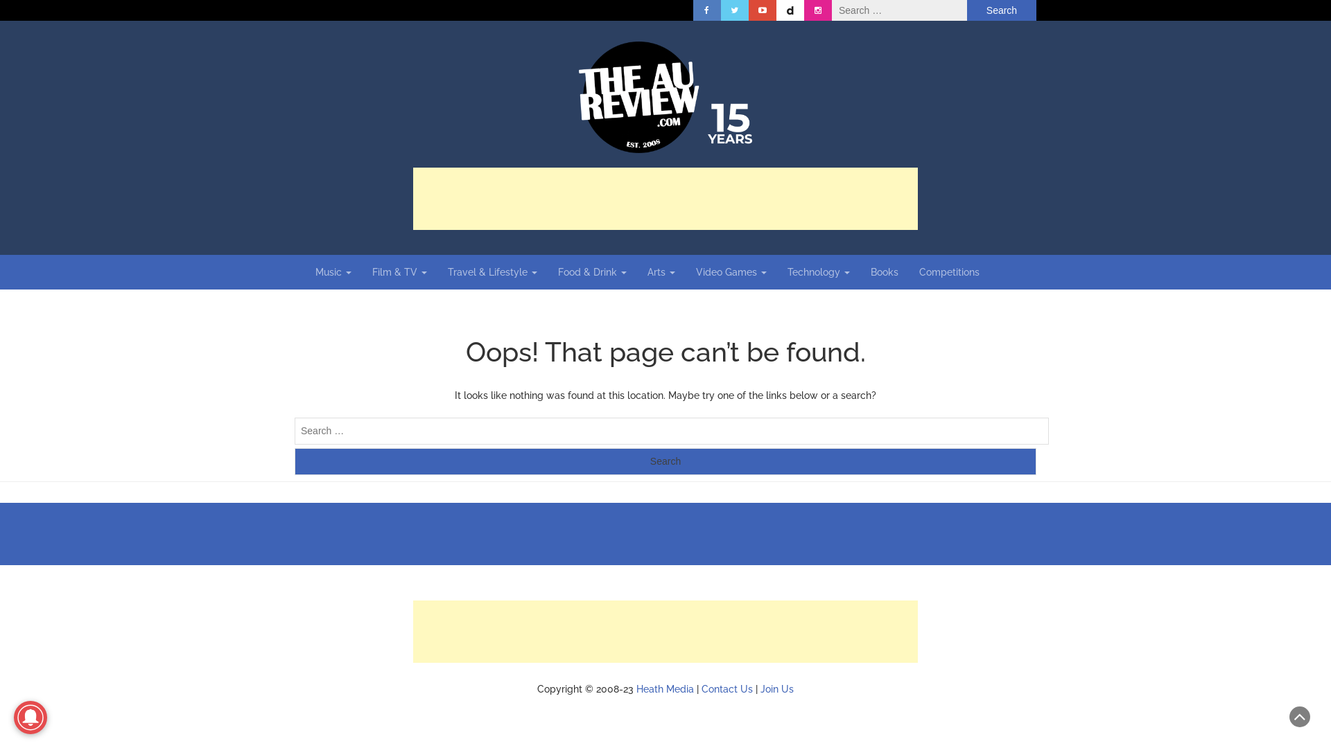 This screenshot has width=1331, height=748. Describe the element at coordinates (661, 272) in the screenshot. I see `Arts` at that location.